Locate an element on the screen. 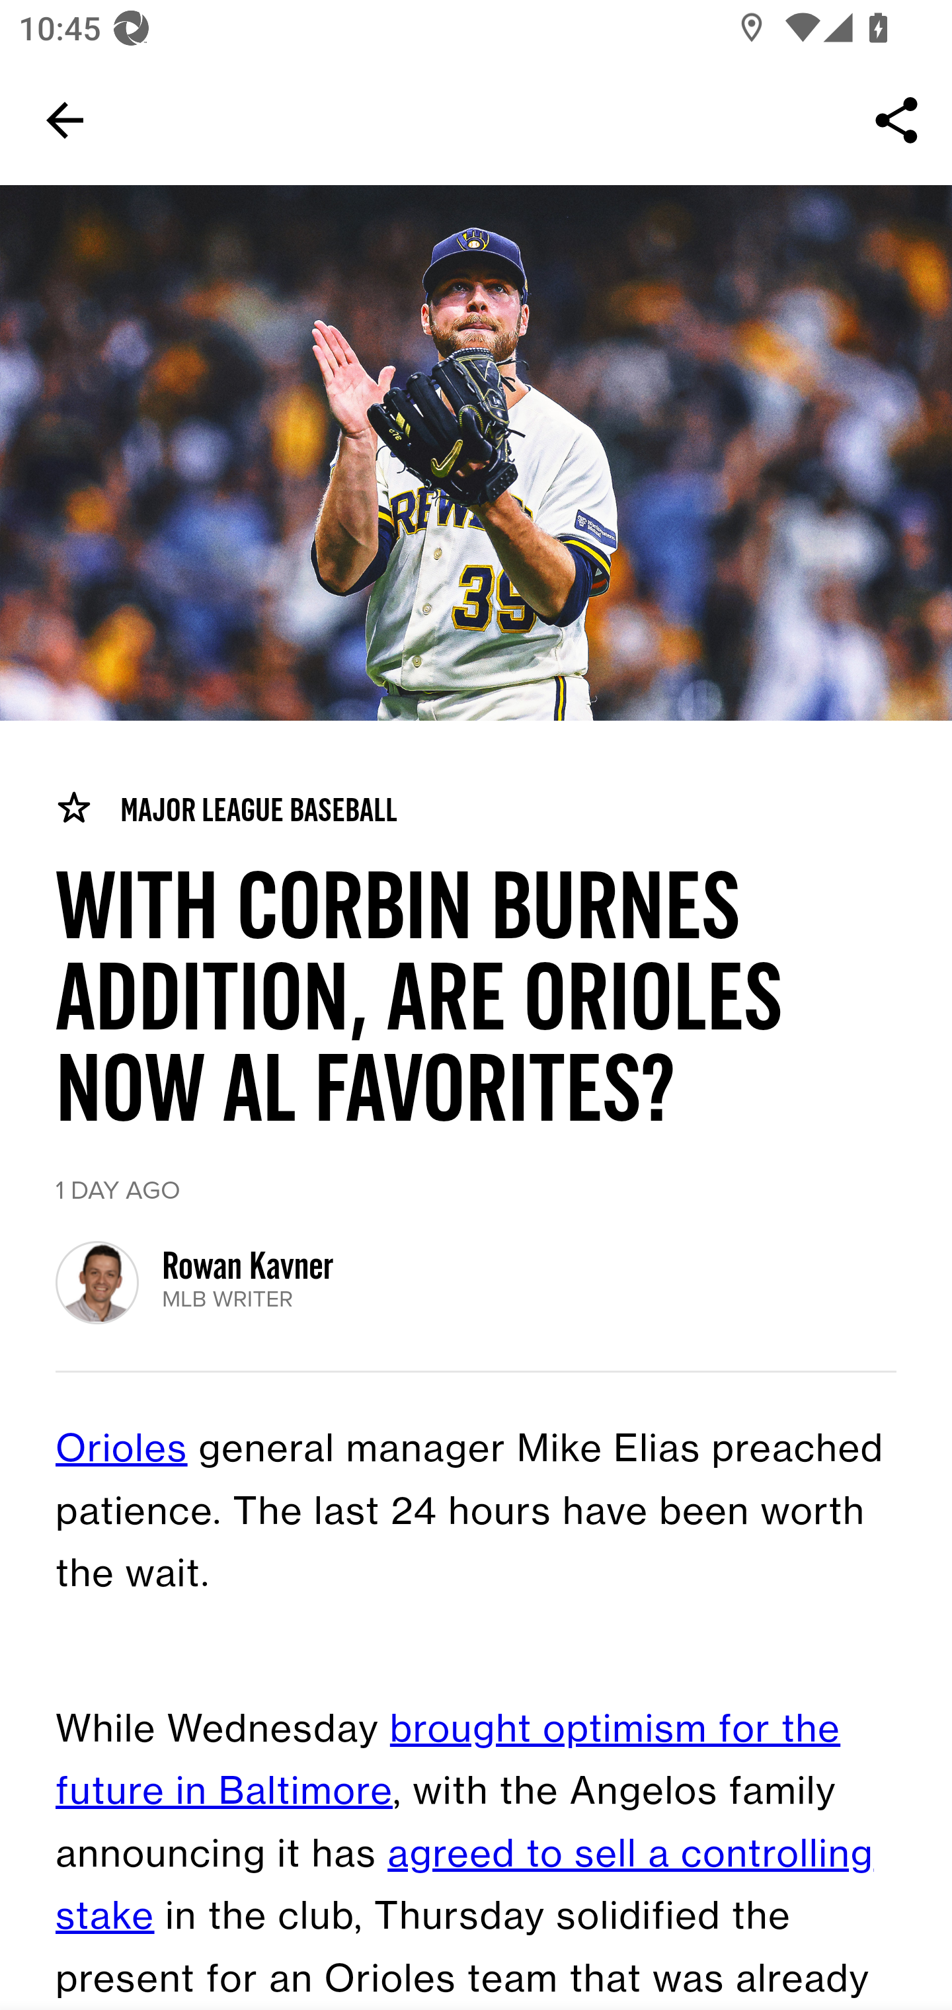 This screenshot has height=2010, width=952. MAJOR LEAGUE BASEBALL is located at coordinates (226, 809).